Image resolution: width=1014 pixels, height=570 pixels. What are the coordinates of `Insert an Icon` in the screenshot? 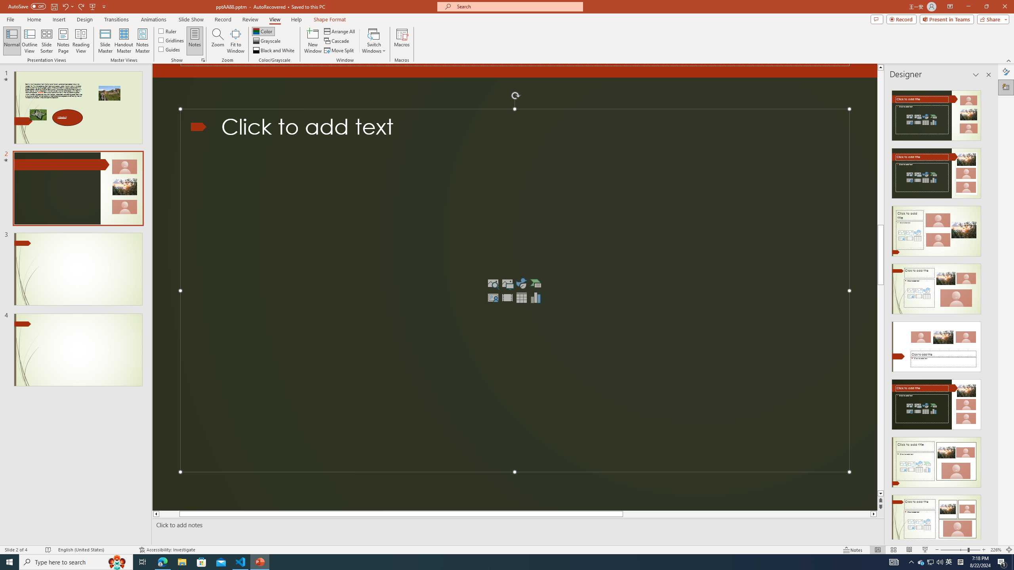 It's located at (521, 283).